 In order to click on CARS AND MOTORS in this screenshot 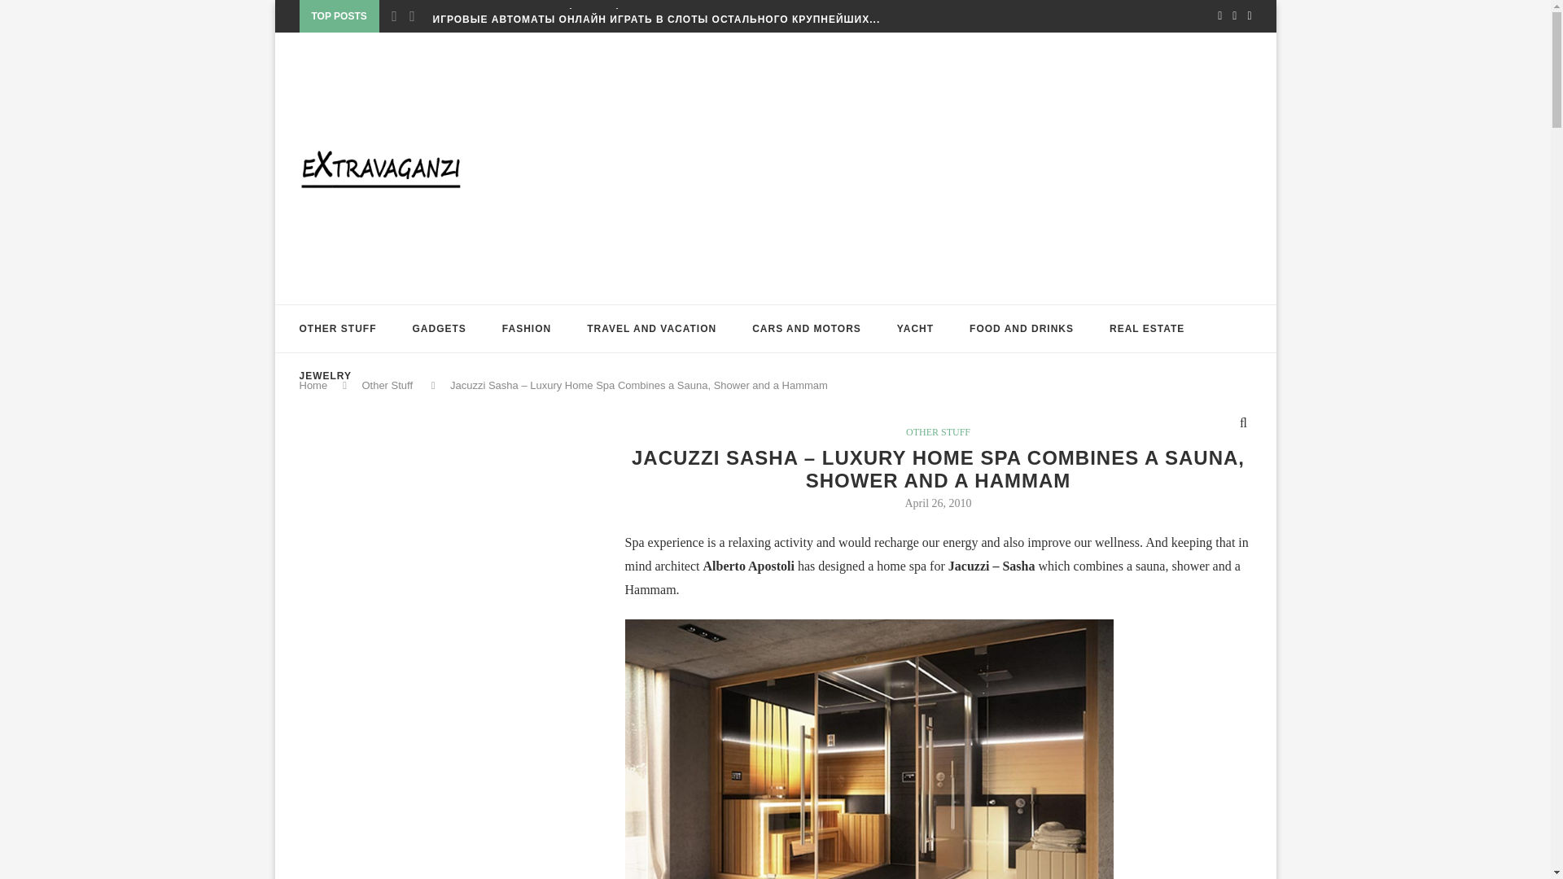, I will do `click(806, 329)`.